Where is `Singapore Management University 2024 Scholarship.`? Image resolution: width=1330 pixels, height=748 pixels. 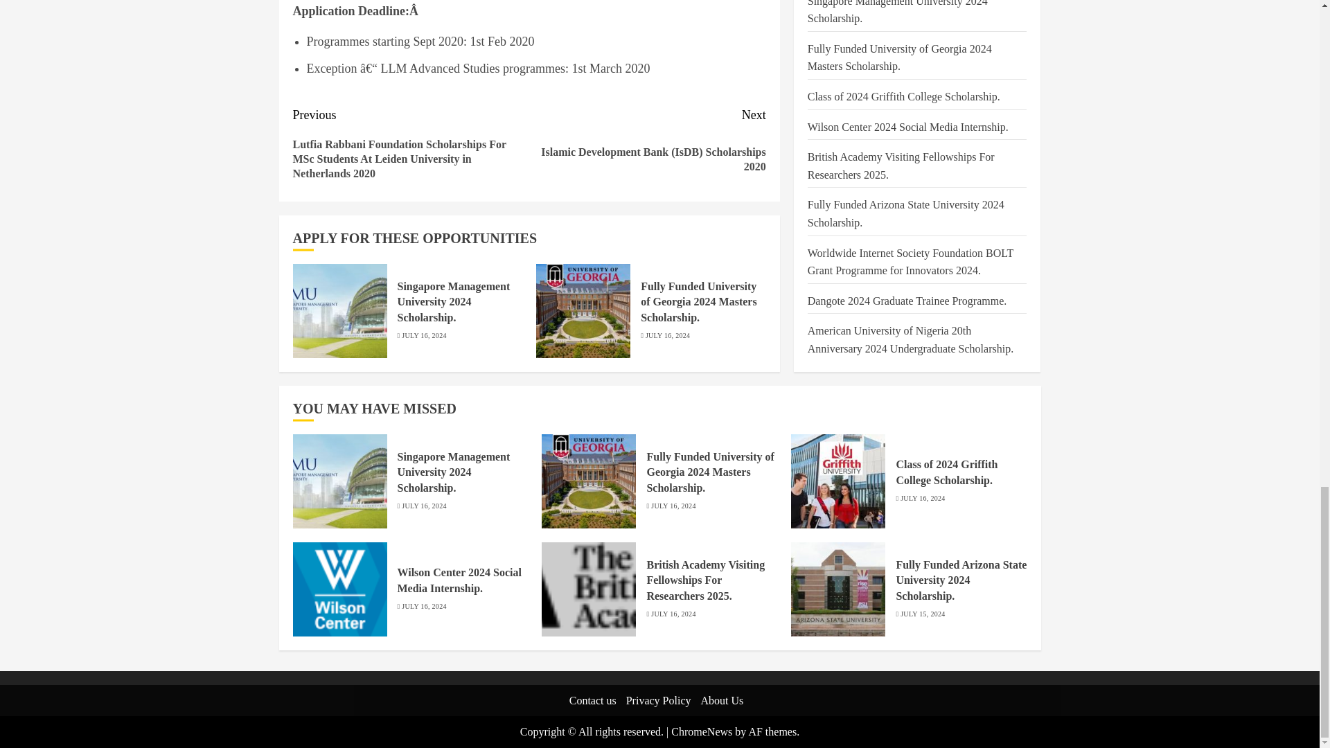
Singapore Management University 2024 Scholarship. is located at coordinates (339, 481).